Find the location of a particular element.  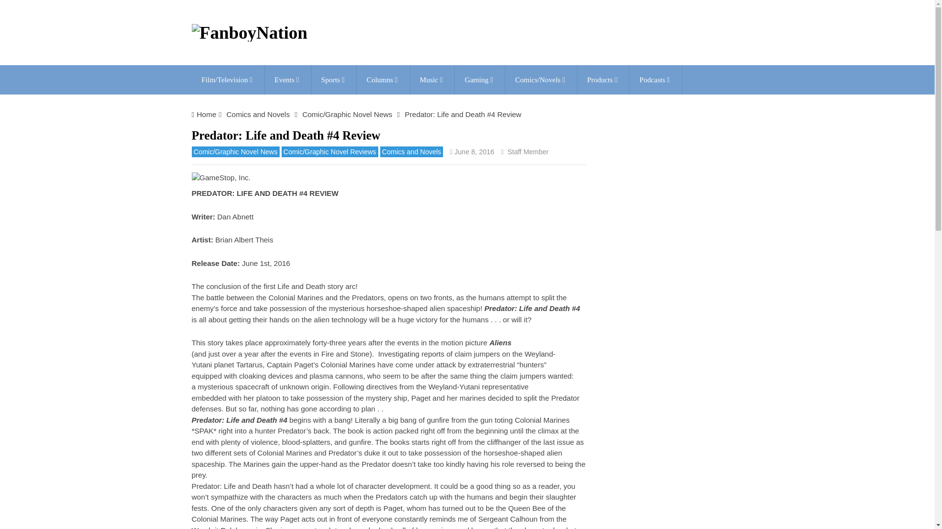

Music is located at coordinates (432, 79).